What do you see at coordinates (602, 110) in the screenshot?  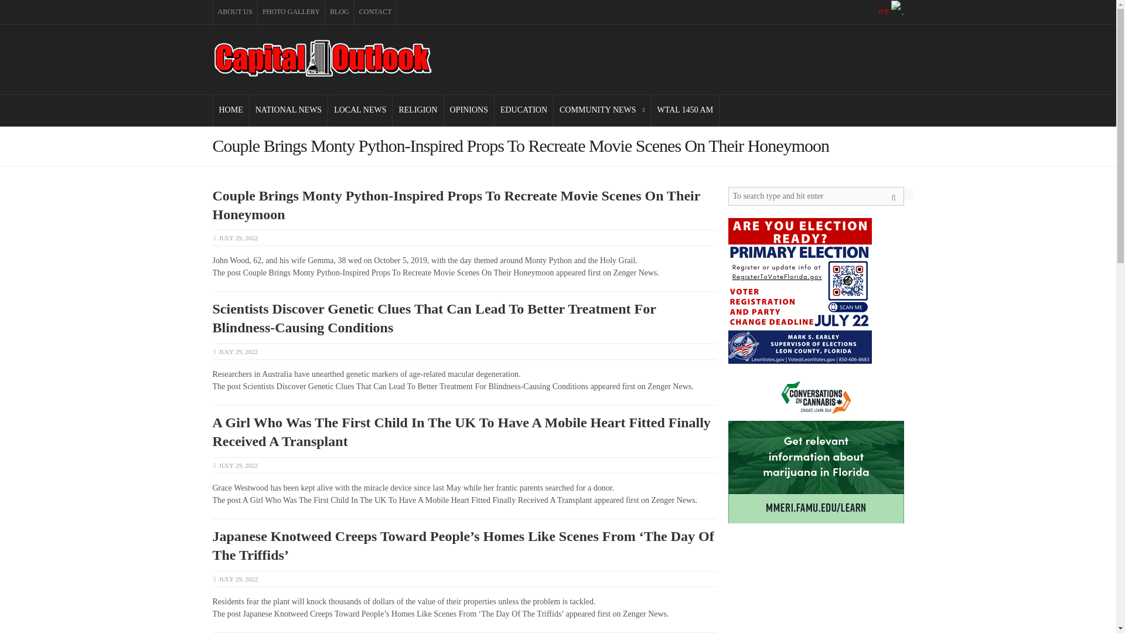 I see `COMMUNITY NEWS` at bounding box center [602, 110].